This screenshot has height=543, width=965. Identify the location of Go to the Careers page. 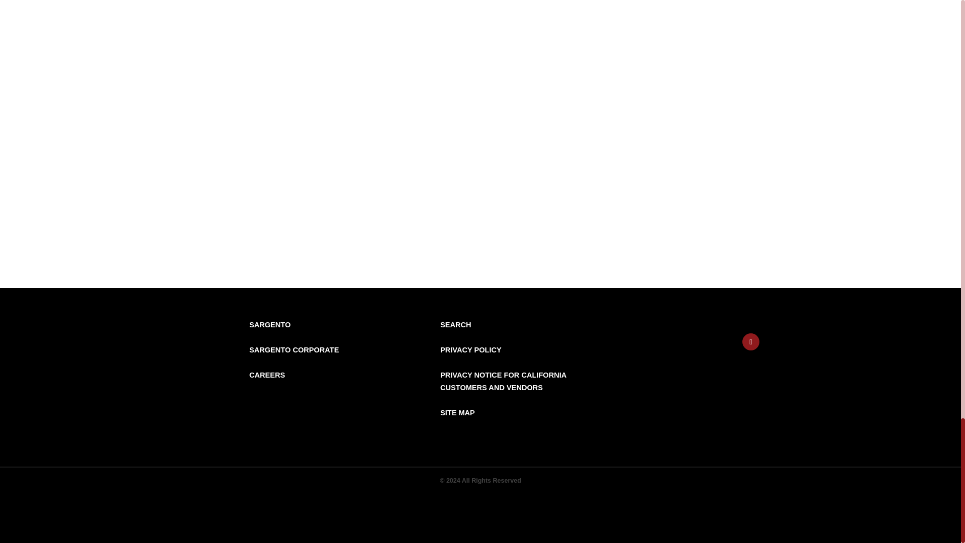
(266, 375).